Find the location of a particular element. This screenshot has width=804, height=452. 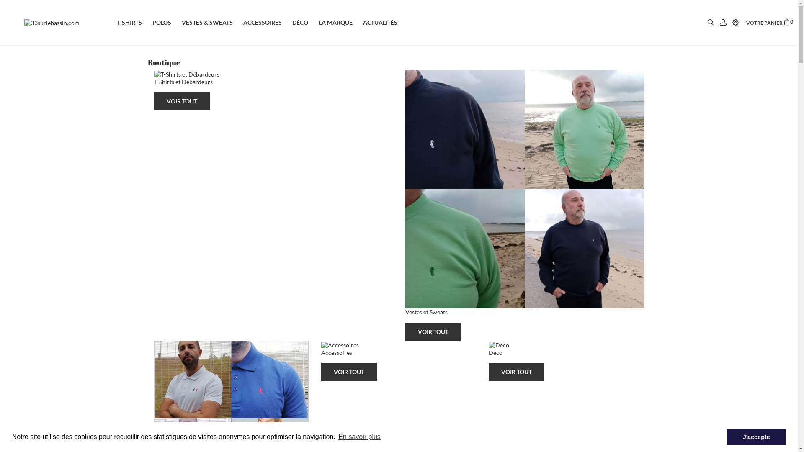

VOIR TOUT is located at coordinates (433, 332).